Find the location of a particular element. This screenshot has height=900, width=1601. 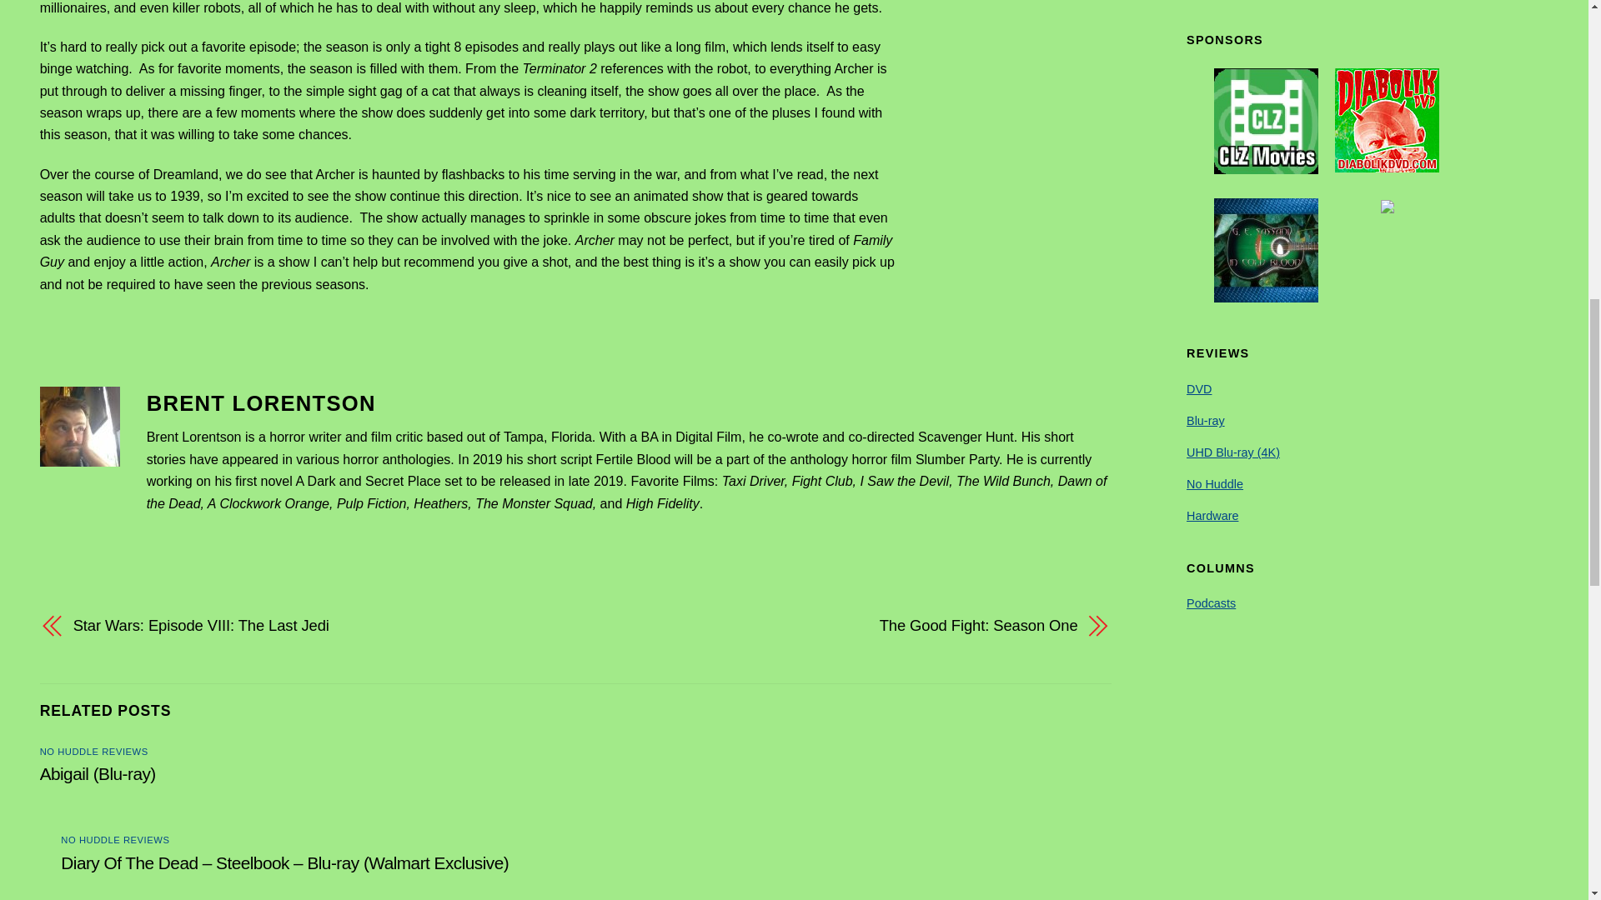

Blu-ray is located at coordinates (1205, 420).